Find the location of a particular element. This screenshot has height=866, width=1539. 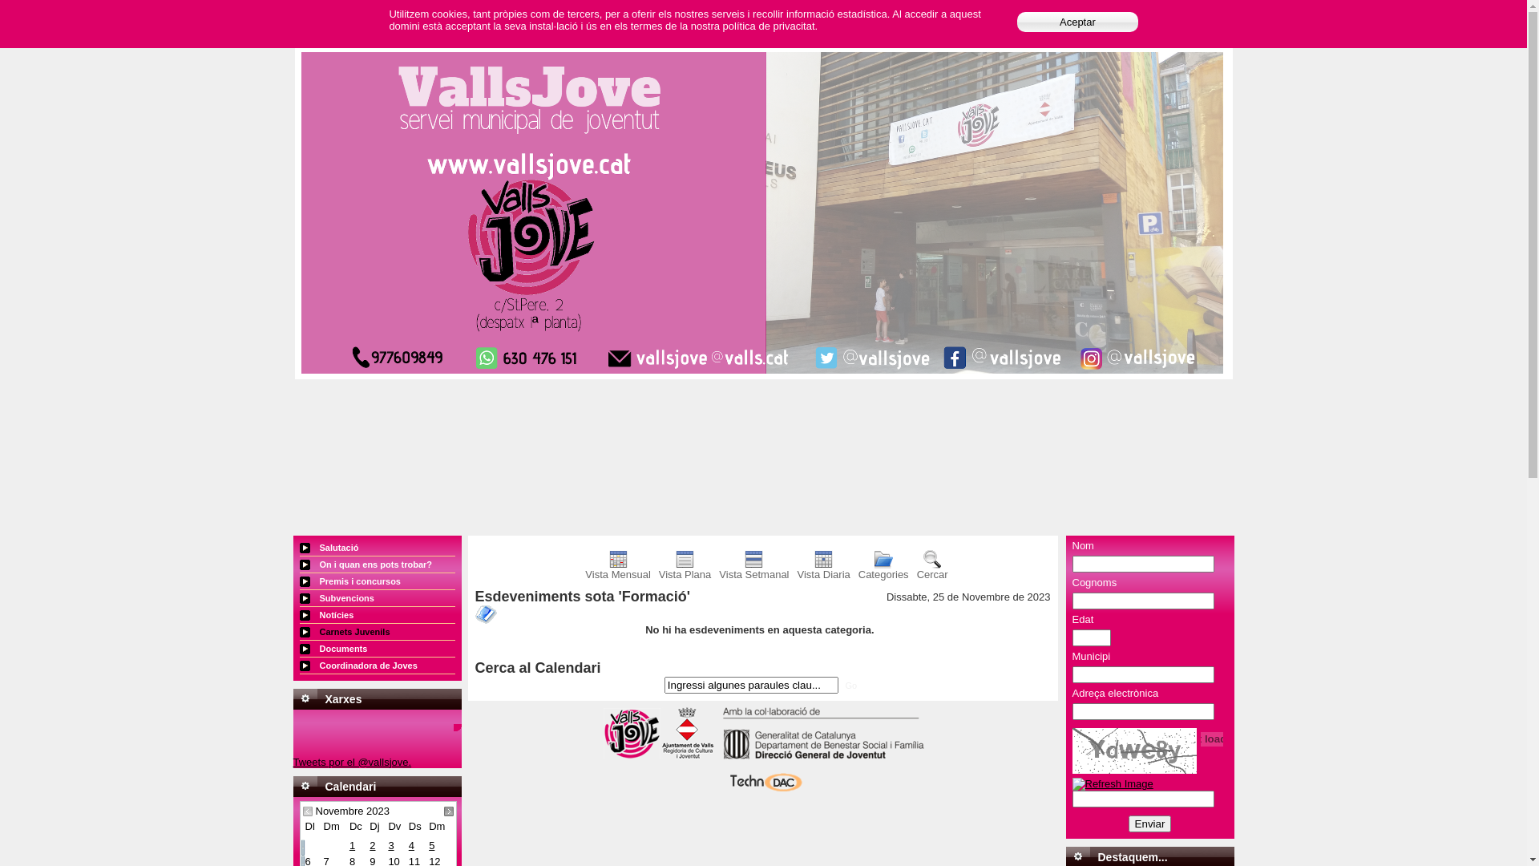

Categories is located at coordinates (883, 569).